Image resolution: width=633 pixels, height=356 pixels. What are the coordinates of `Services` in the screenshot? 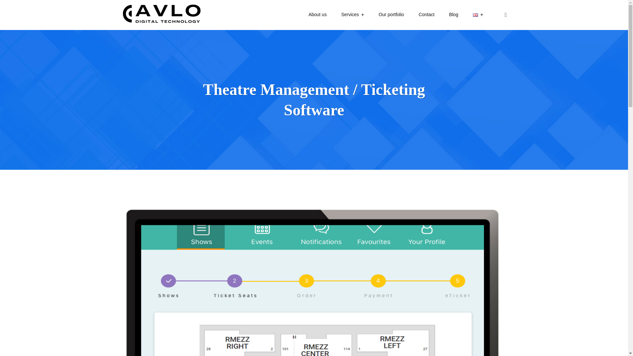 It's located at (353, 15).